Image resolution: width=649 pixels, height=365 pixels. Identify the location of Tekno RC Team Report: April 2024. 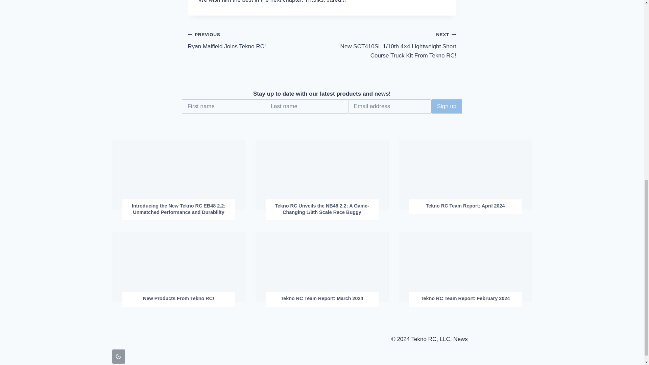
(465, 206).